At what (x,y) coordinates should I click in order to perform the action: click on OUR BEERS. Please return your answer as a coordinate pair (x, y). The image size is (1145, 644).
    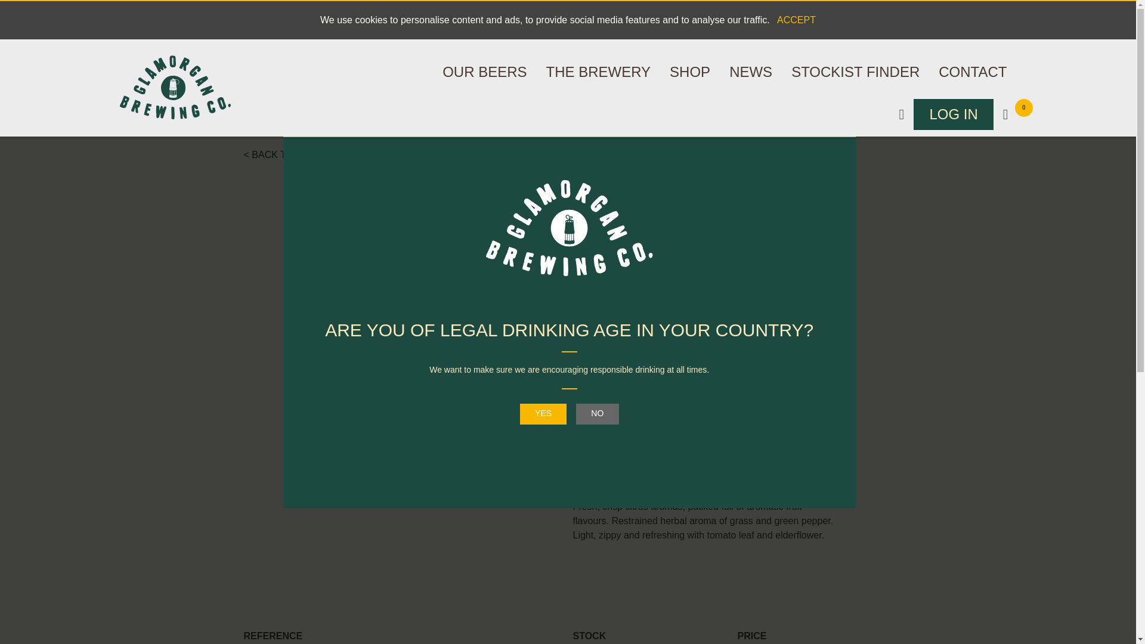
    Looking at the image, I should click on (484, 72).